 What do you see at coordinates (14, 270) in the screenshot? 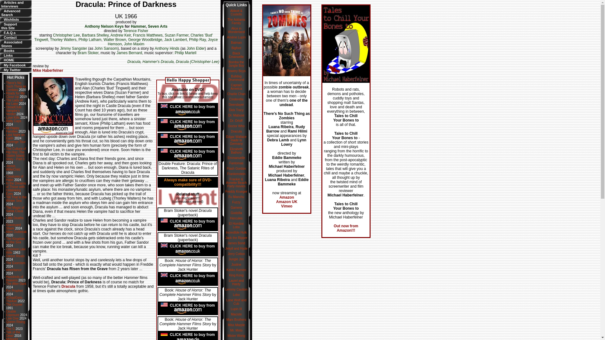
I see `The Exorcism` at bounding box center [14, 270].